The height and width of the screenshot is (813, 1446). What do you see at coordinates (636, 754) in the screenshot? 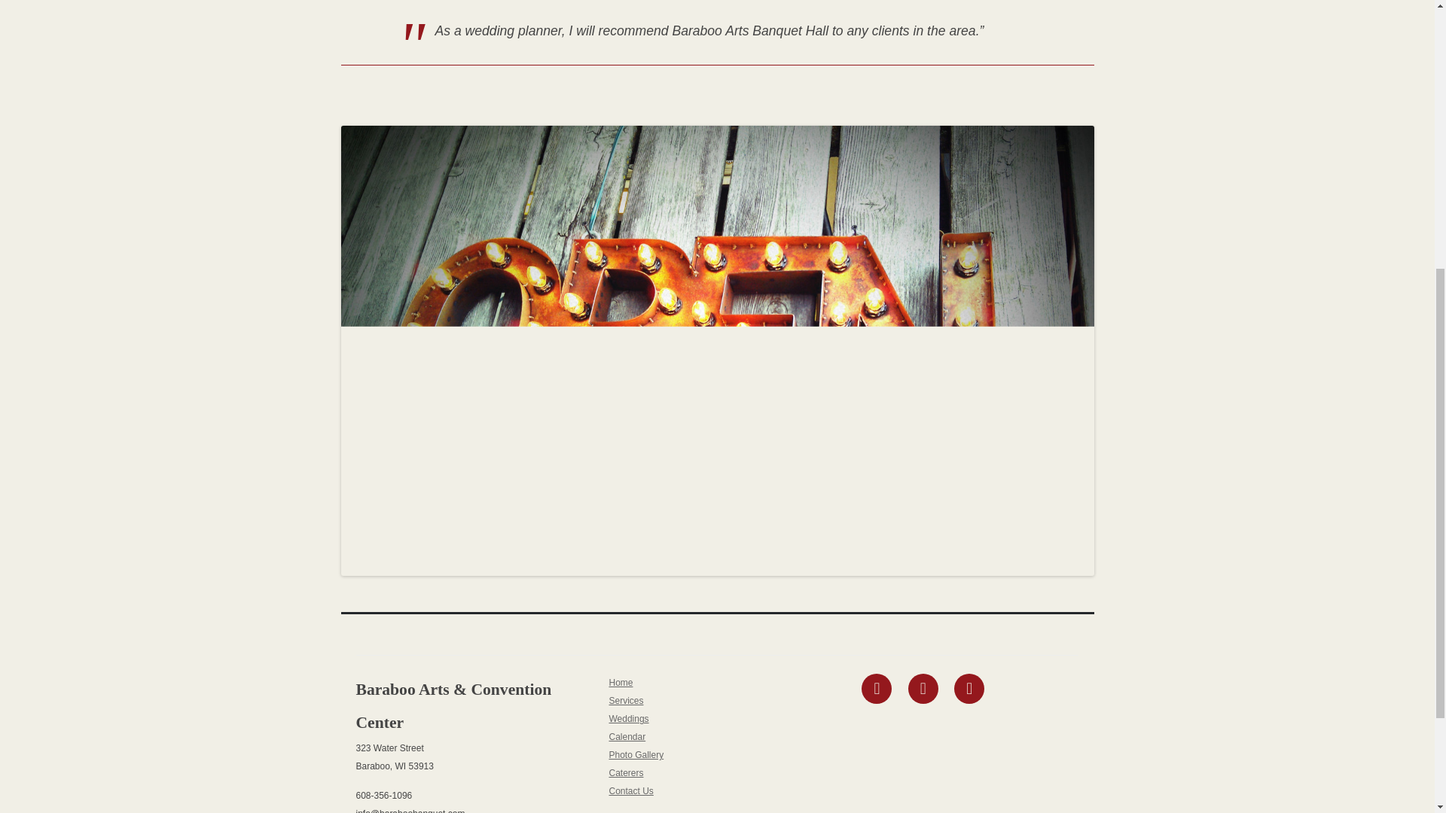
I see `Photo Gallery` at bounding box center [636, 754].